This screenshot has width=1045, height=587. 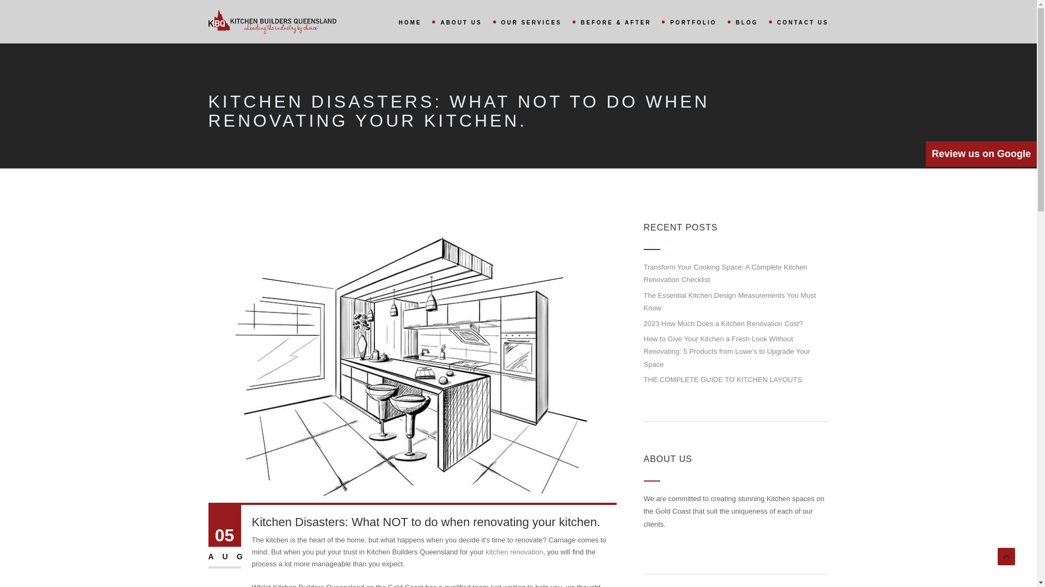 What do you see at coordinates (622, 22) in the screenshot?
I see `BEFORE & AFTER` at bounding box center [622, 22].